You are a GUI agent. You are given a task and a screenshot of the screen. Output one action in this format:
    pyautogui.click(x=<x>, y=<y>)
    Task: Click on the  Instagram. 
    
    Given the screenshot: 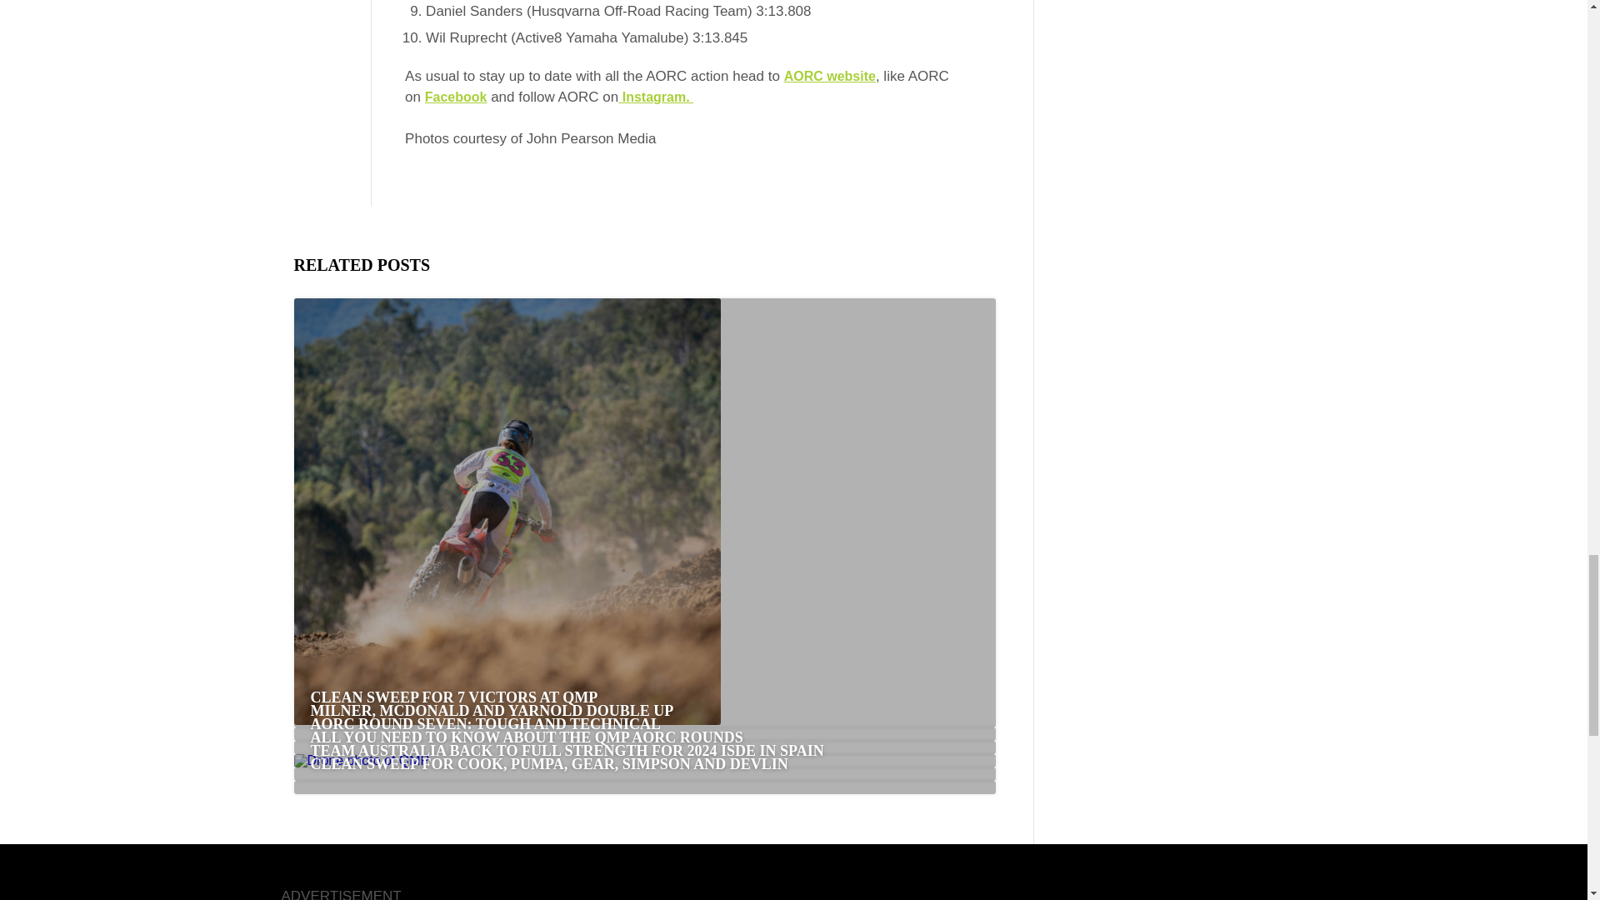 What is the action you would take?
    pyautogui.click(x=655, y=97)
    